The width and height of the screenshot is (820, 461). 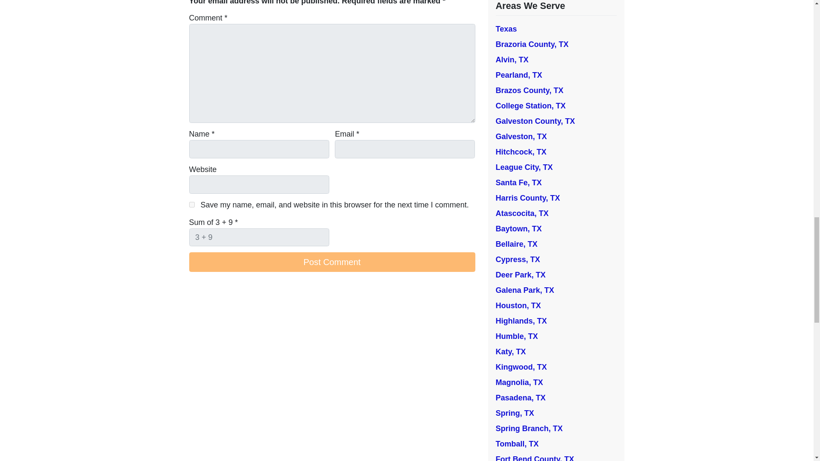 What do you see at coordinates (524, 167) in the screenshot?
I see `League City, TX` at bounding box center [524, 167].